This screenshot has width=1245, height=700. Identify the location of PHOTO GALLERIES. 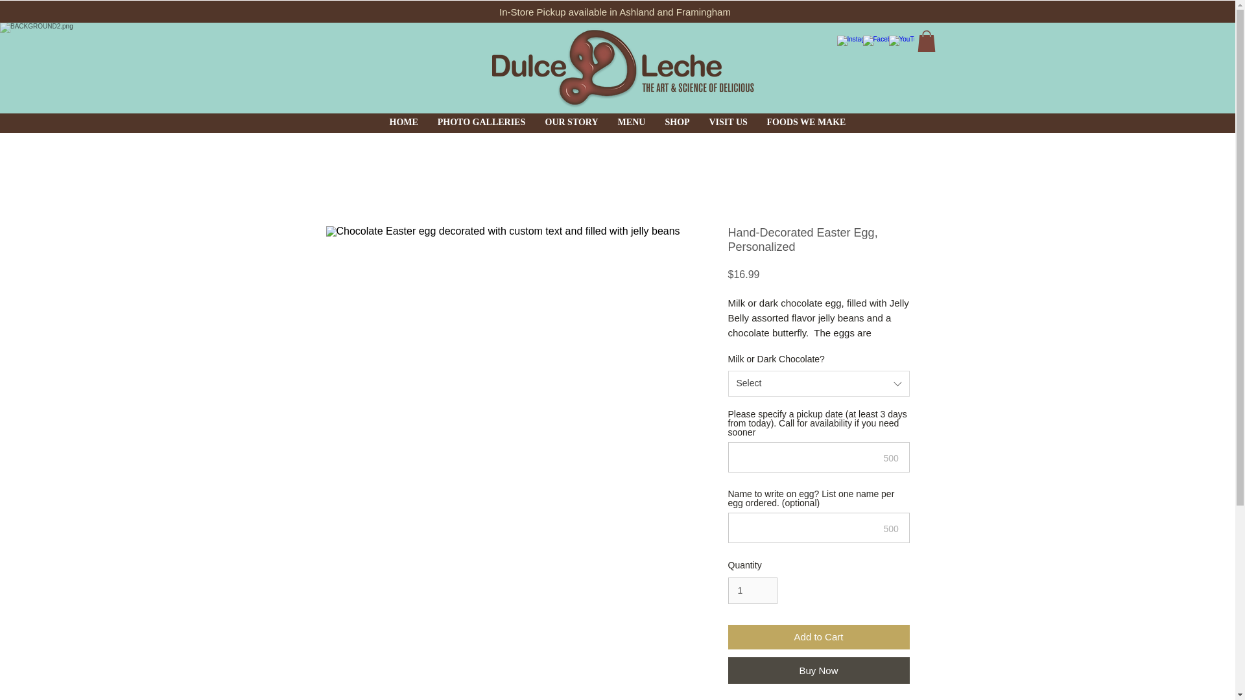
(481, 122).